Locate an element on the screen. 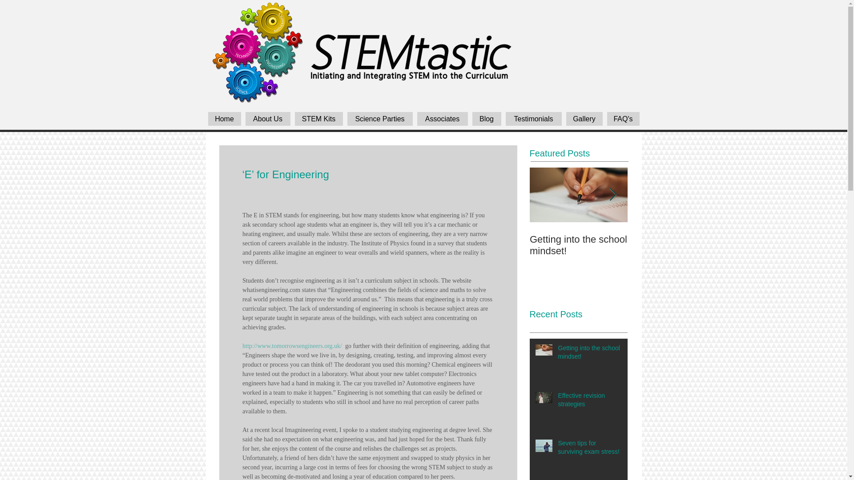  Seven tips for surviving exam stress! is located at coordinates (589, 449).